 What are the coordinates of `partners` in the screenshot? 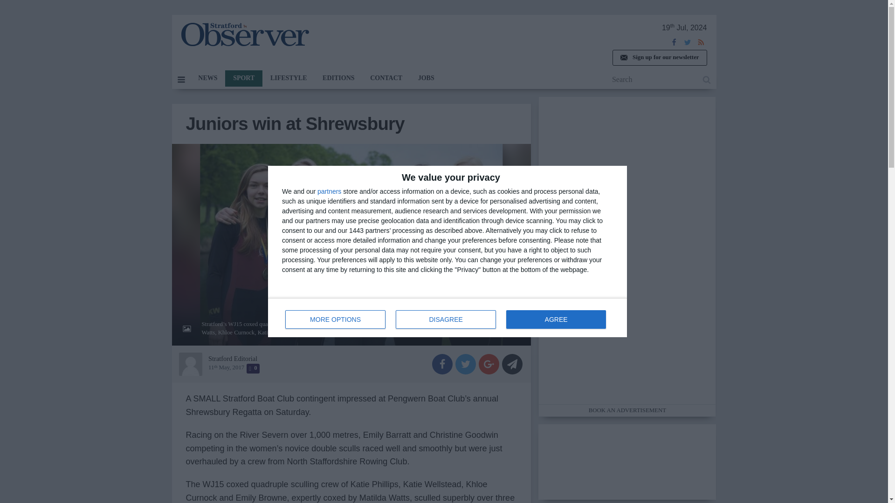 It's located at (336, 319).